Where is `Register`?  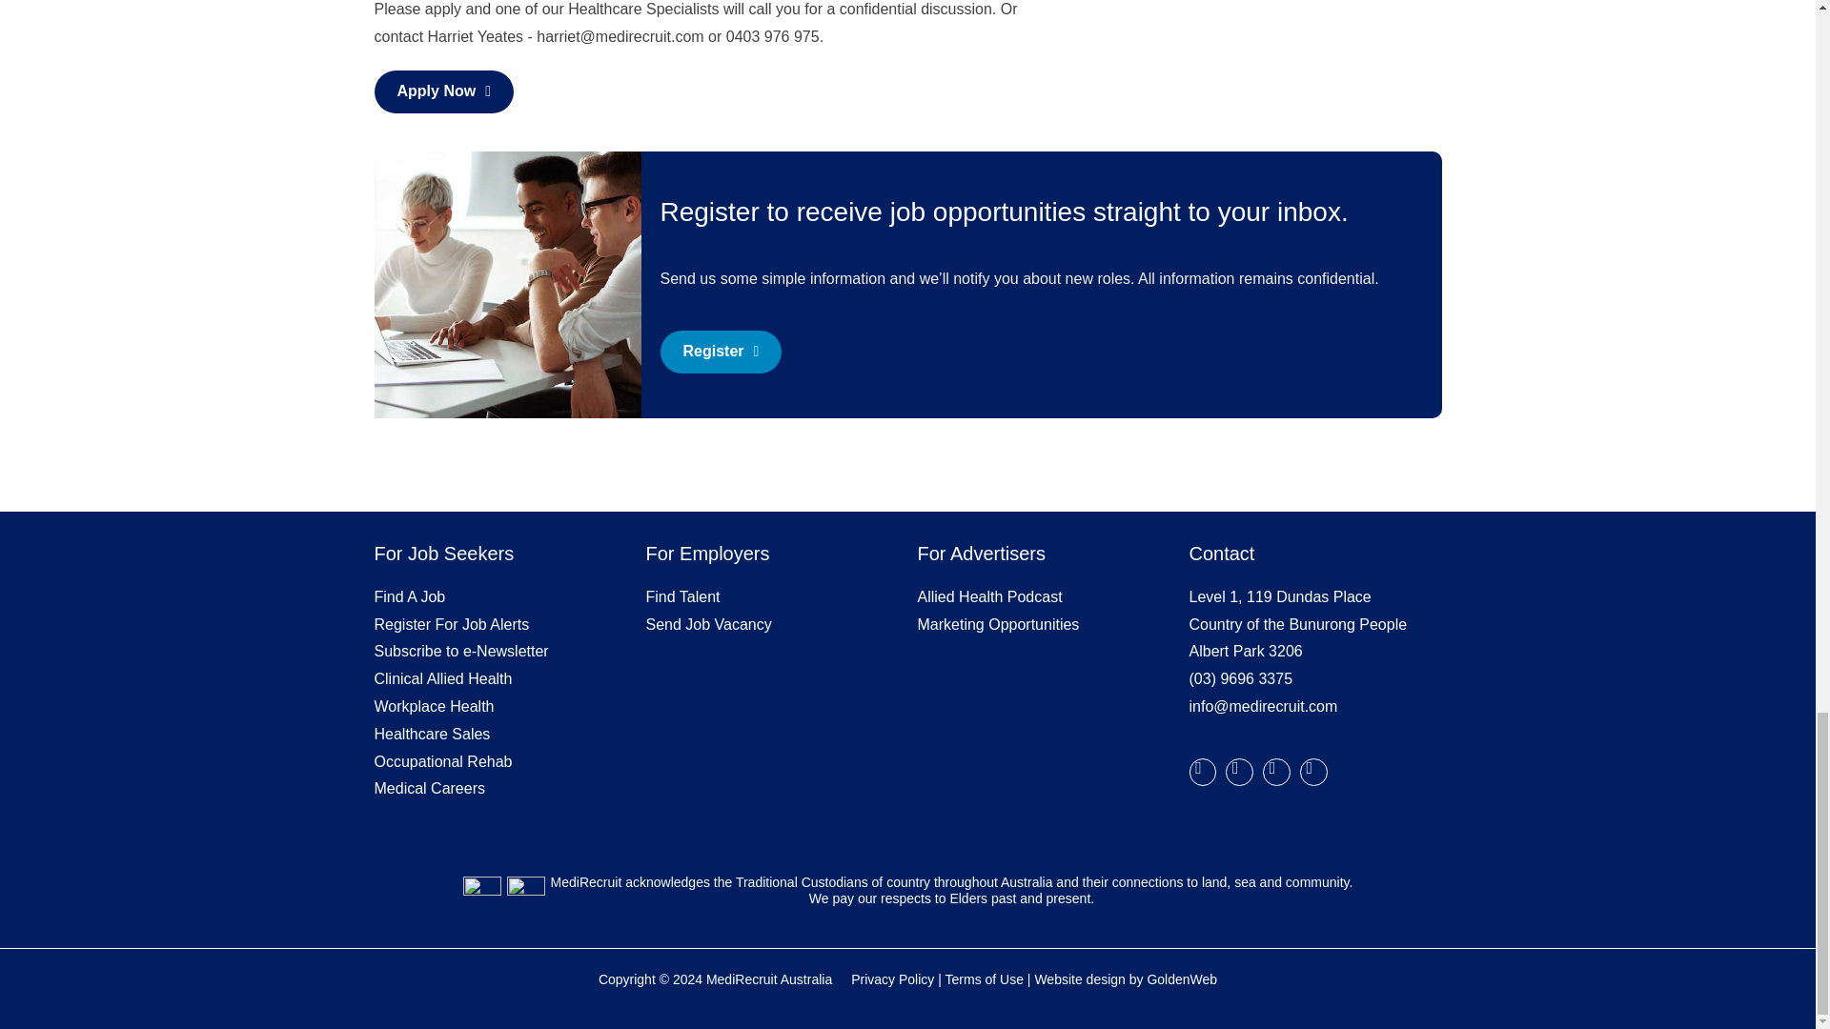
Register is located at coordinates (720, 352).